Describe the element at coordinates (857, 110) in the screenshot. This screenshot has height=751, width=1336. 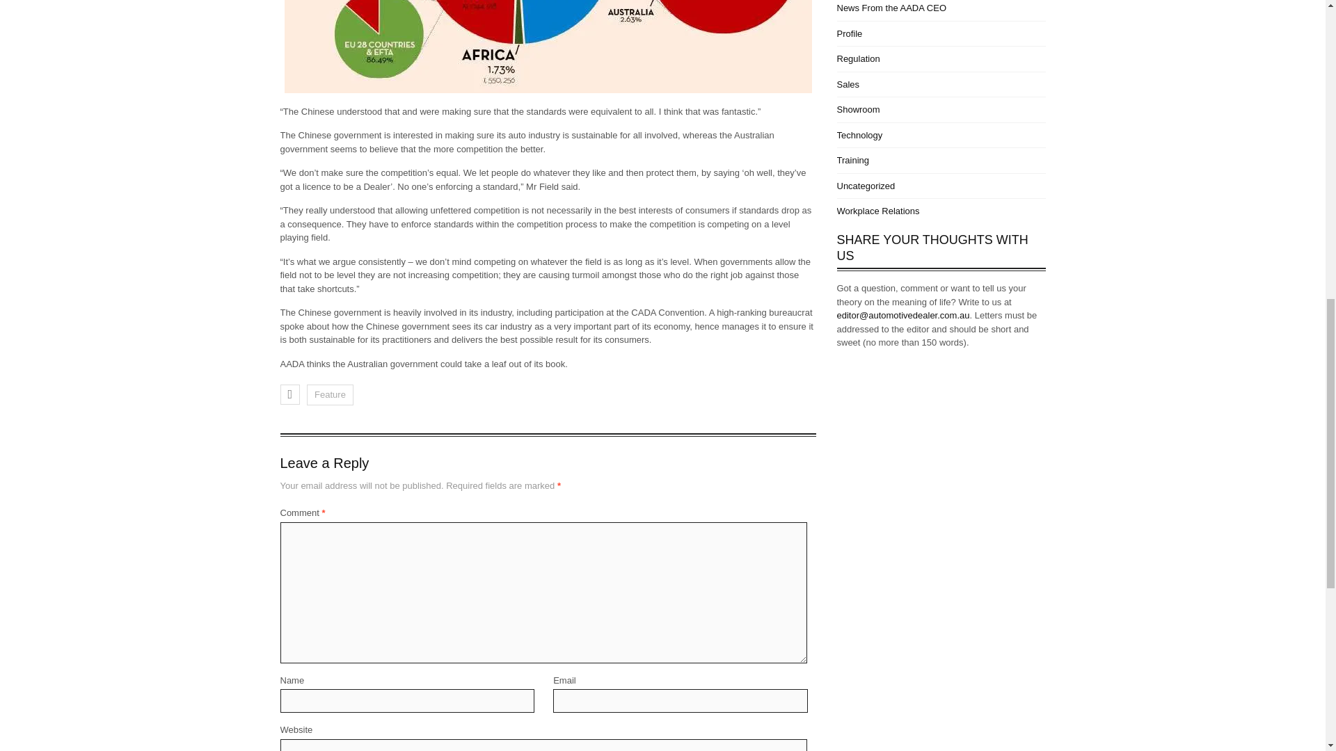
I see `Showroom` at that location.